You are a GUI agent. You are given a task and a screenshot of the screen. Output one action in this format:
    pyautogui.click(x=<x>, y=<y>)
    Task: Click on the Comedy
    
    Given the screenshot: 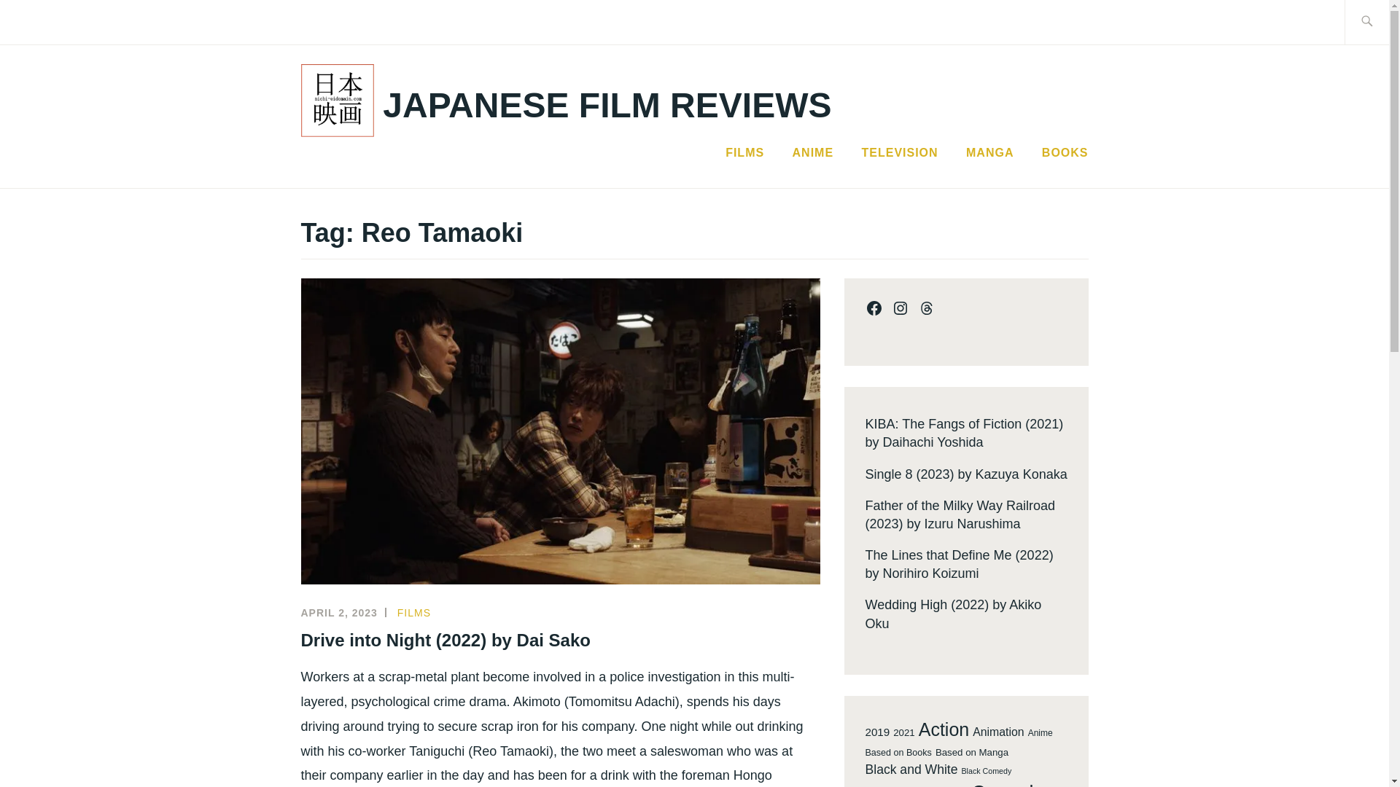 What is the action you would take?
    pyautogui.click(x=1007, y=783)
    